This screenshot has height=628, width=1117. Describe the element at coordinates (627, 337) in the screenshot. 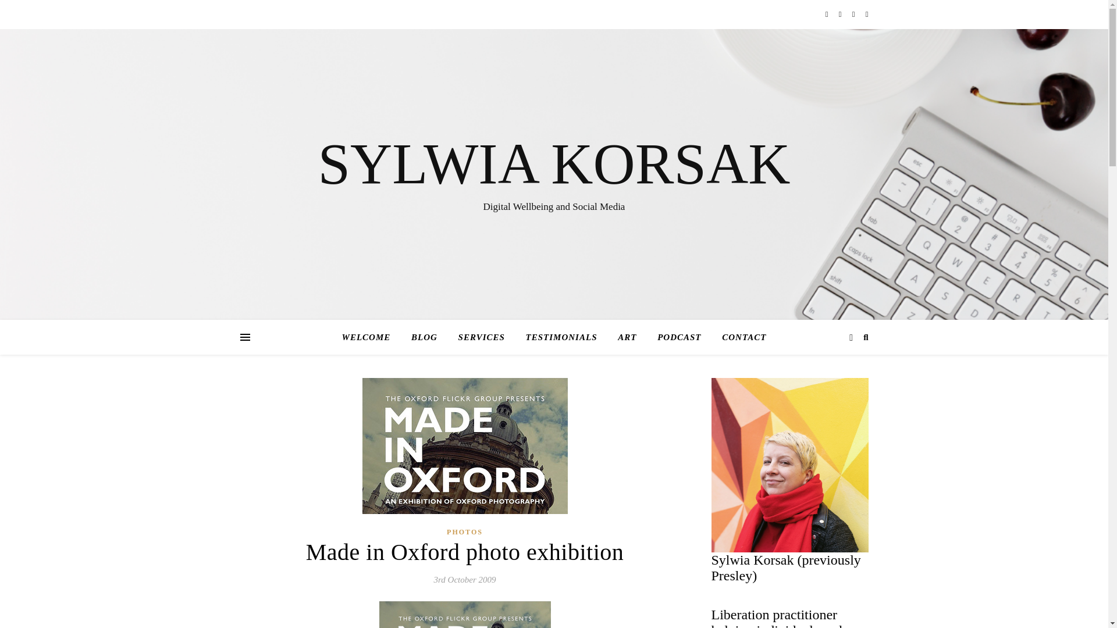

I see `ART` at that location.